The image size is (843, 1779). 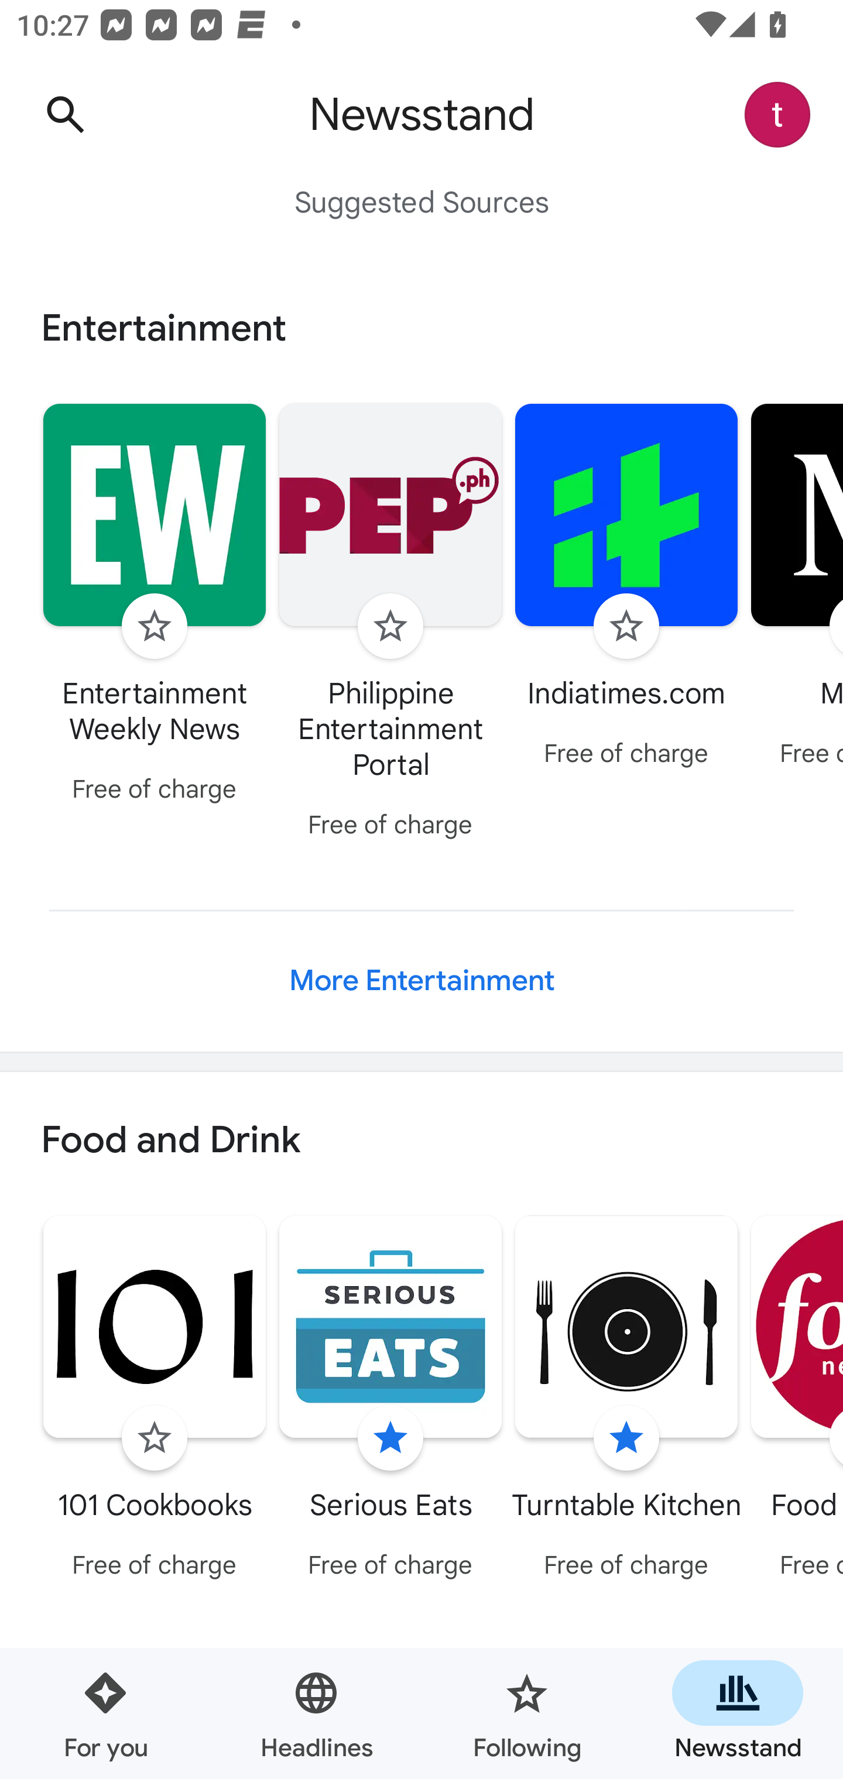 What do you see at coordinates (390, 1438) in the screenshot?
I see `Unfollow` at bounding box center [390, 1438].